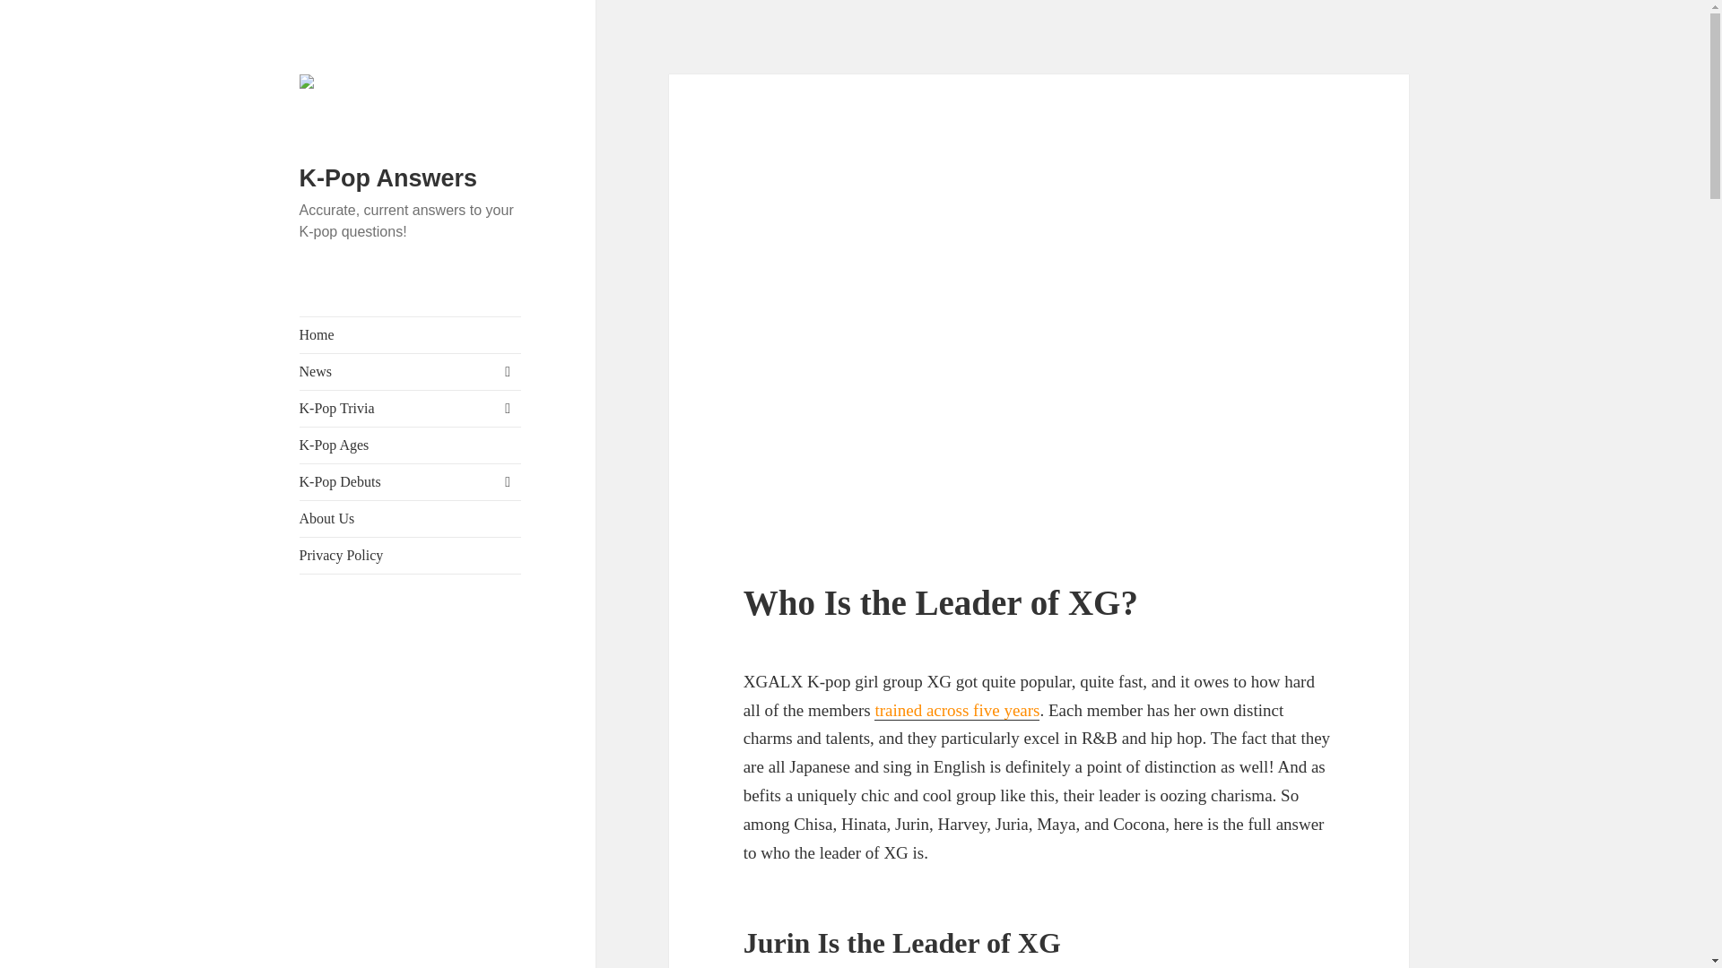  I want to click on K-Pop Debuts, so click(411, 482).